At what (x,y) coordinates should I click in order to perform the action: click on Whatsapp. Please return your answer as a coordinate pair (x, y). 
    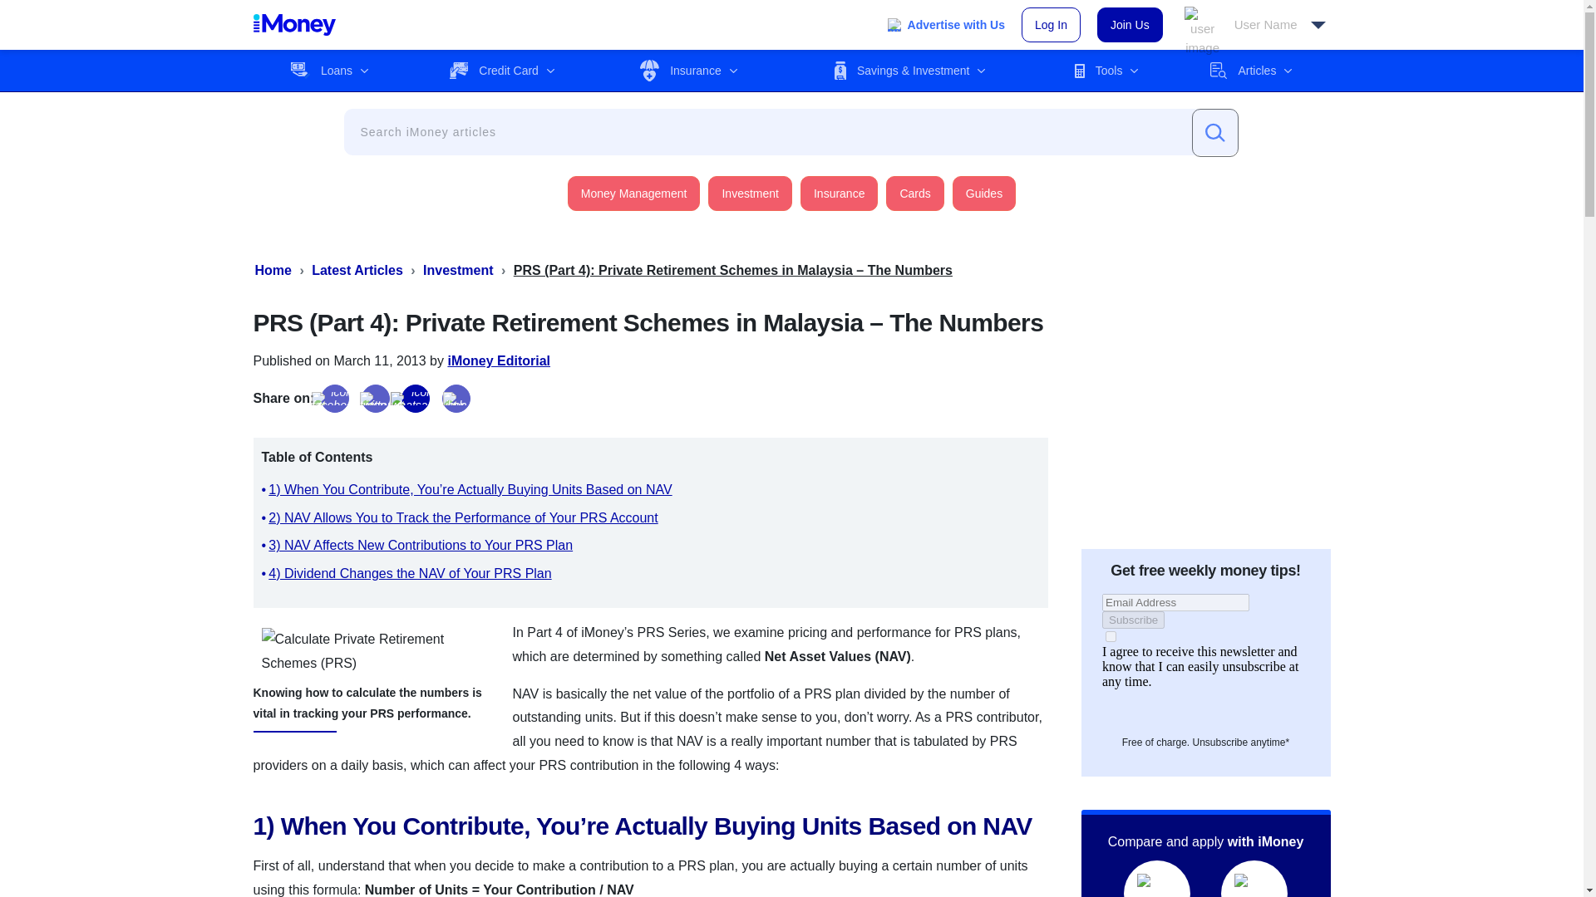
    Looking at the image, I should click on (416, 399).